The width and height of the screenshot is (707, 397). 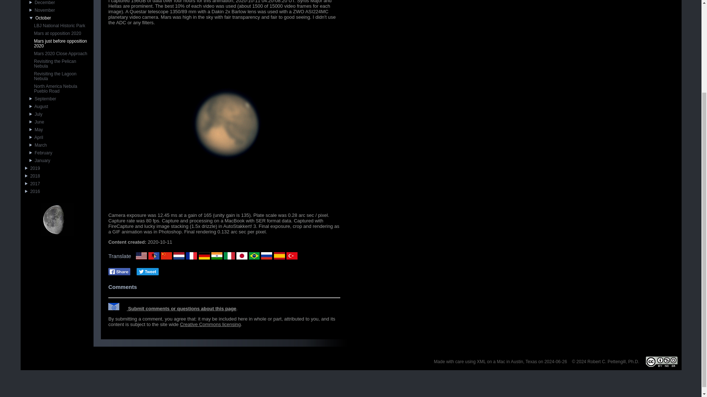 I want to click on automatic Spanish translation, so click(x=279, y=256).